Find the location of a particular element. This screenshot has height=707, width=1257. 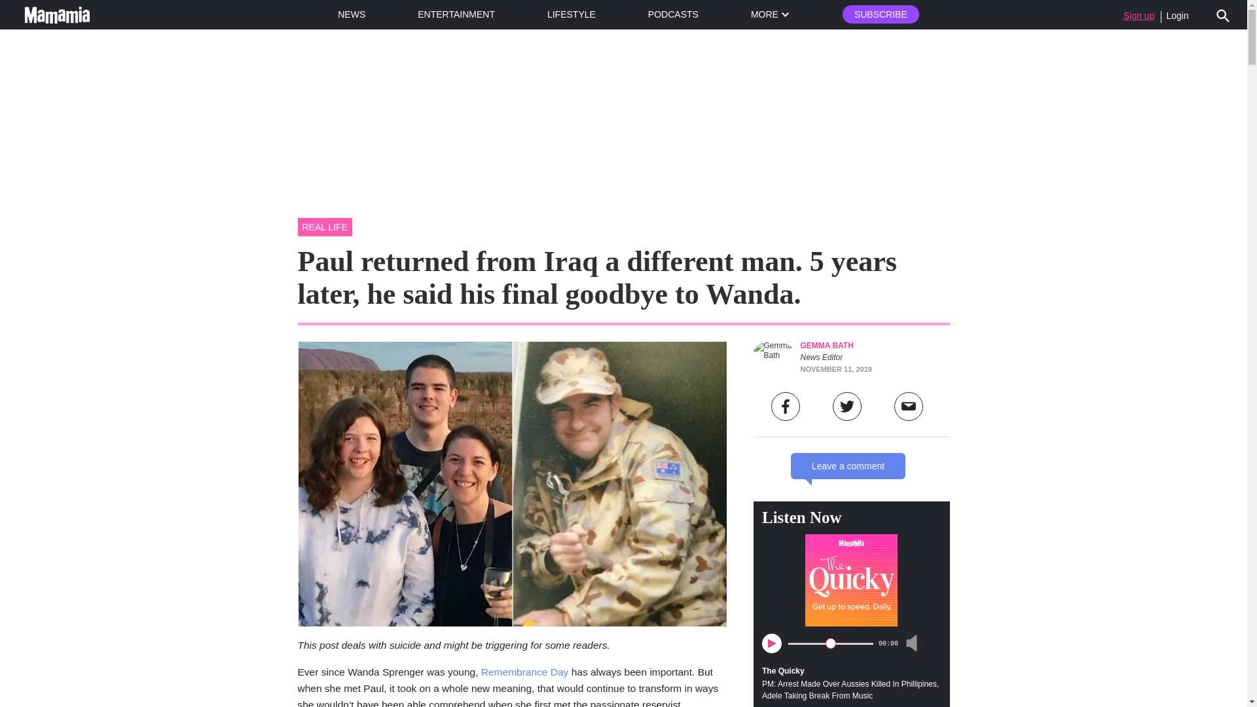

PODCASTS is located at coordinates (673, 14).